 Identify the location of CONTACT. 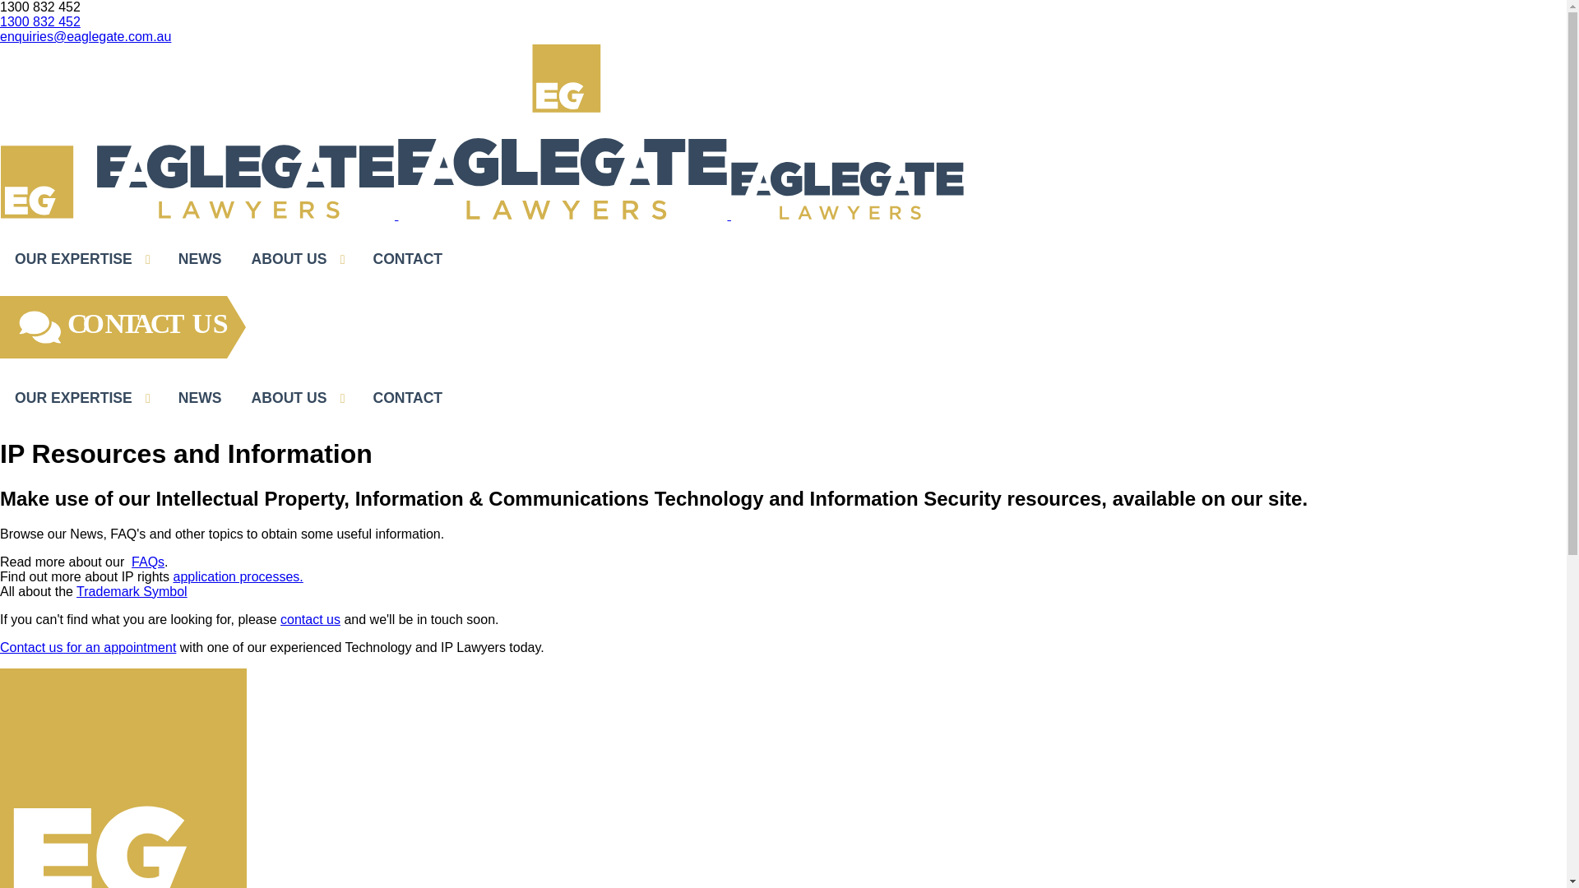
(408, 398).